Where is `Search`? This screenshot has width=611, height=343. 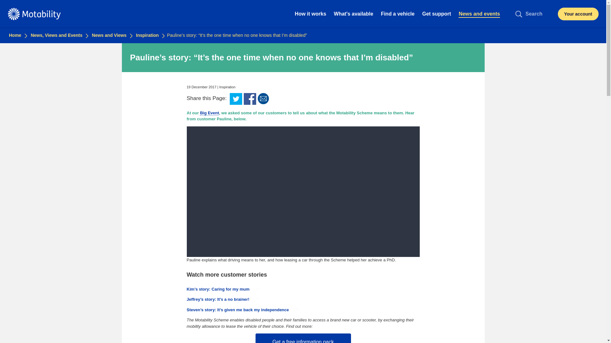
Search is located at coordinates (530, 14).